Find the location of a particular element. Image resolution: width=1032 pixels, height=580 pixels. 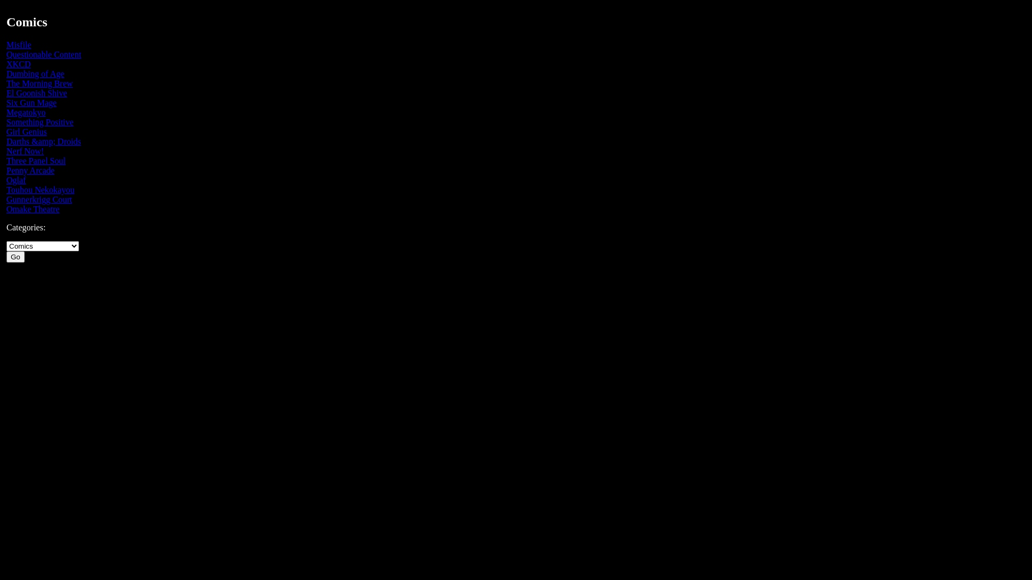

Darths &amp; Droids is located at coordinates (44, 142).